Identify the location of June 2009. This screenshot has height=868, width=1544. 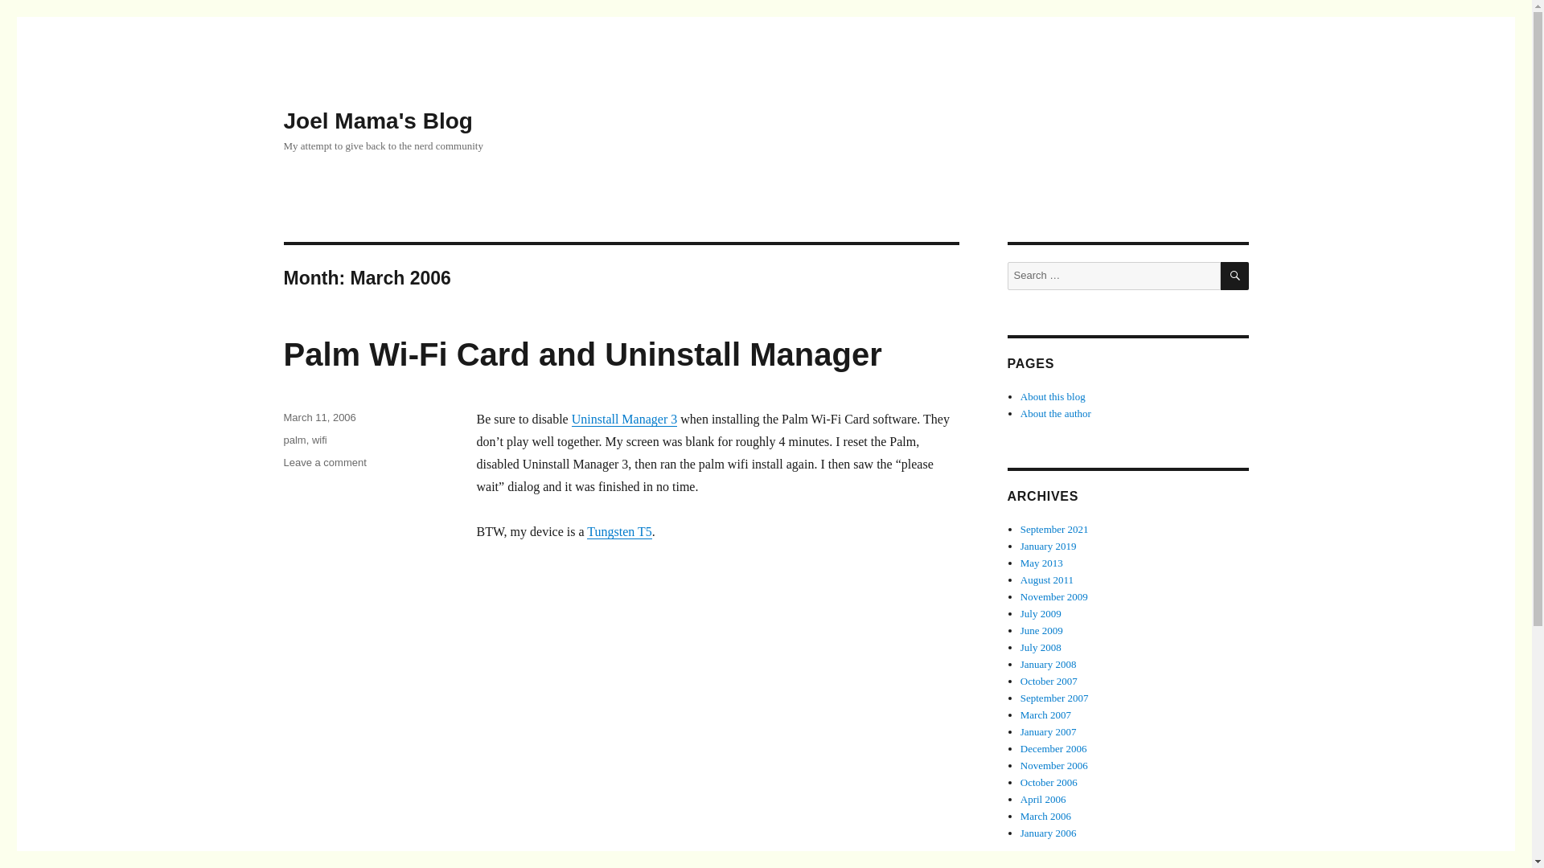
(1041, 614).